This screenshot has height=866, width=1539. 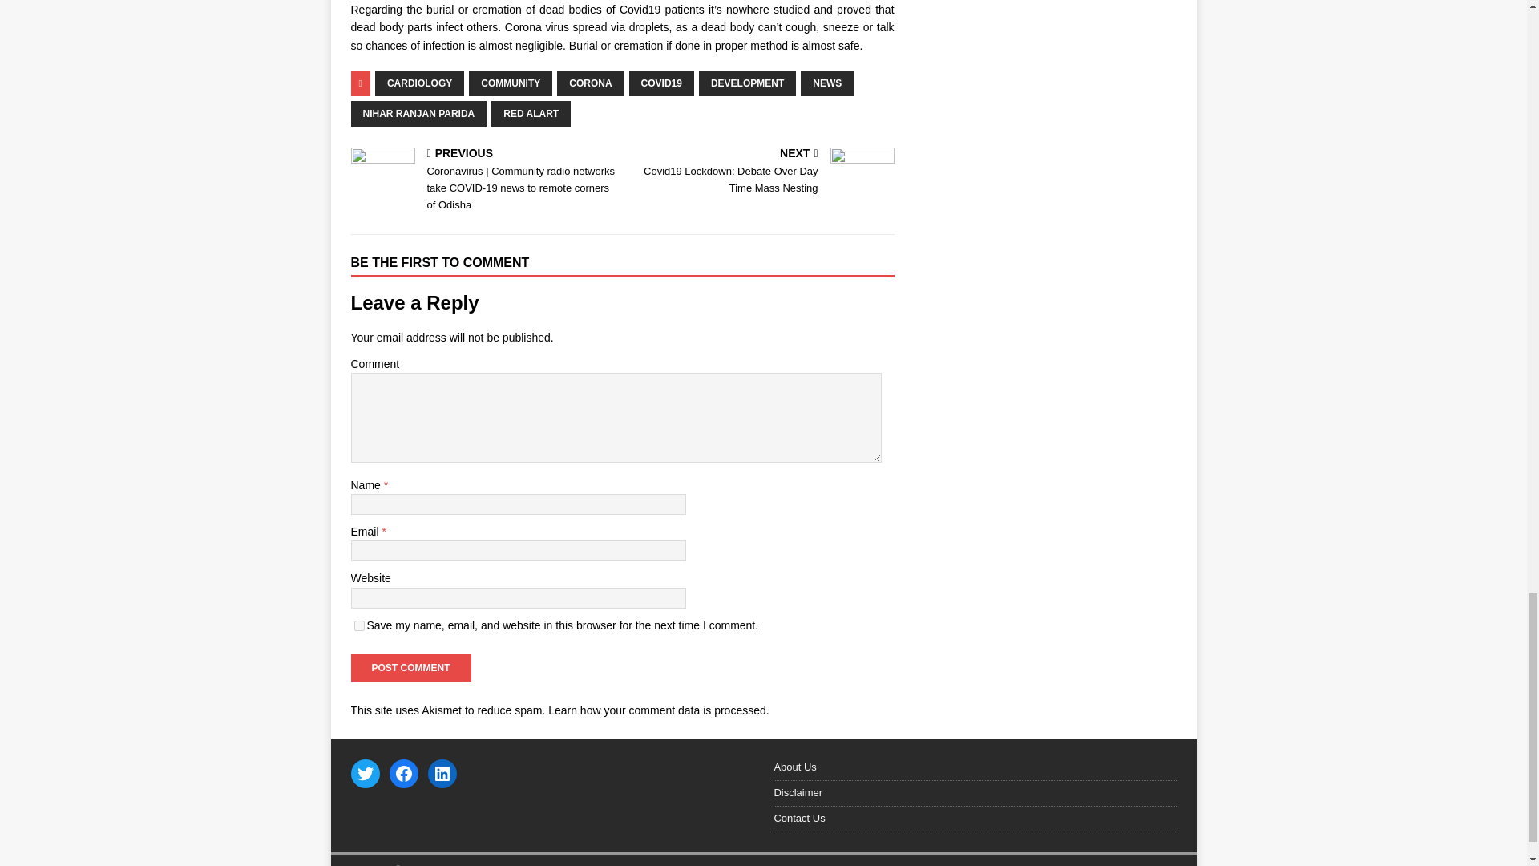 What do you see at coordinates (511, 83) in the screenshot?
I see `COMMUNITY` at bounding box center [511, 83].